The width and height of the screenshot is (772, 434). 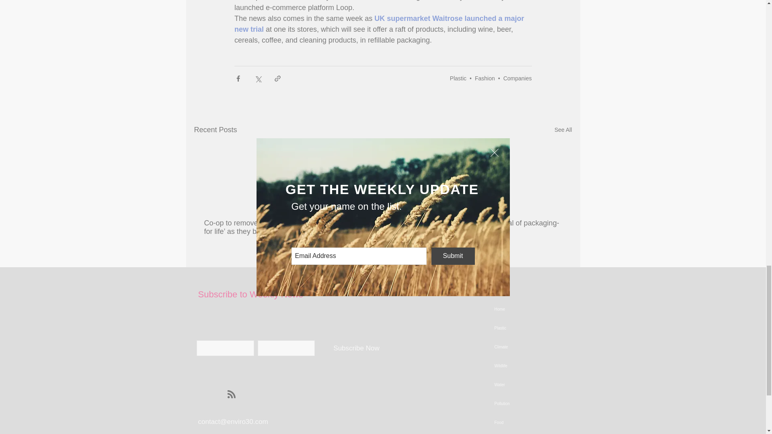 I want to click on Subscribe to Weekly News, so click(x=250, y=294).